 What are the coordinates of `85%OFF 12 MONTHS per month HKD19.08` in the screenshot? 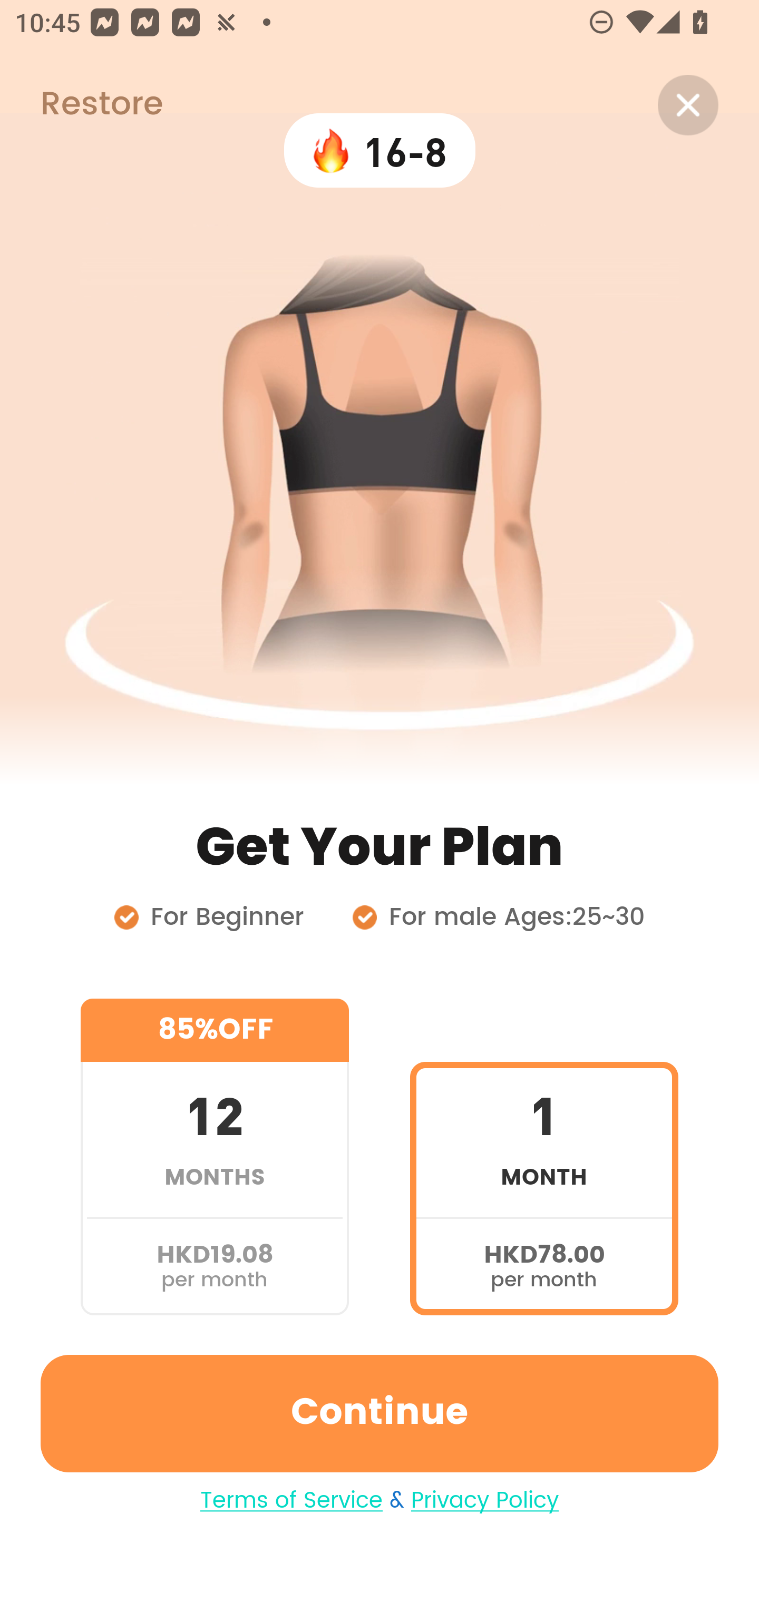 It's located at (215, 1156).